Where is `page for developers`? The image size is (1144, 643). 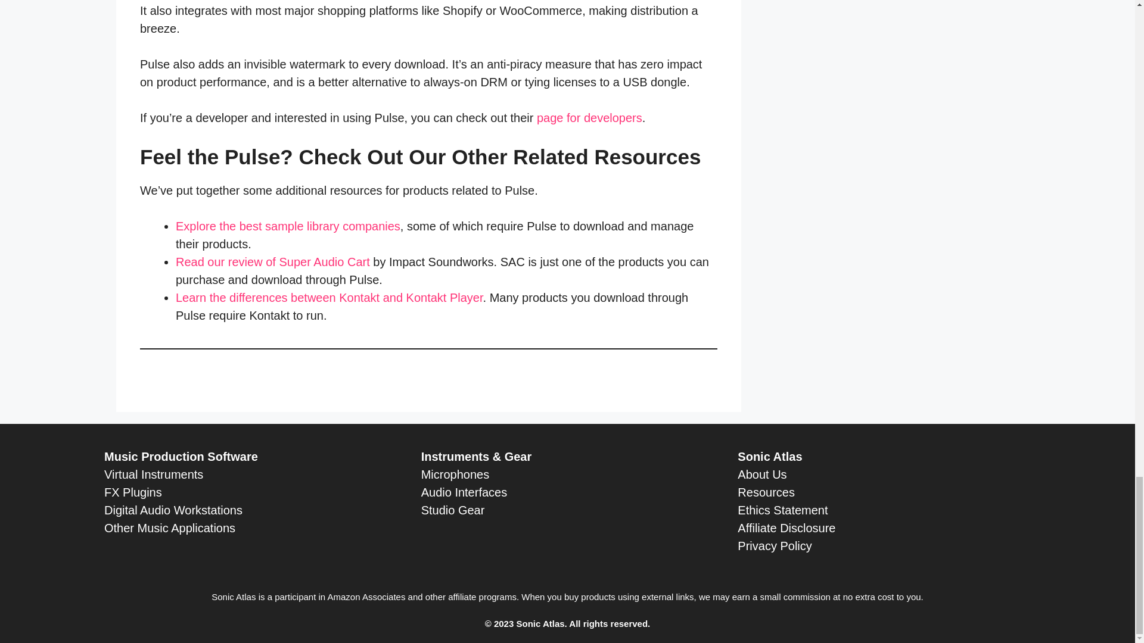
page for developers is located at coordinates (589, 118).